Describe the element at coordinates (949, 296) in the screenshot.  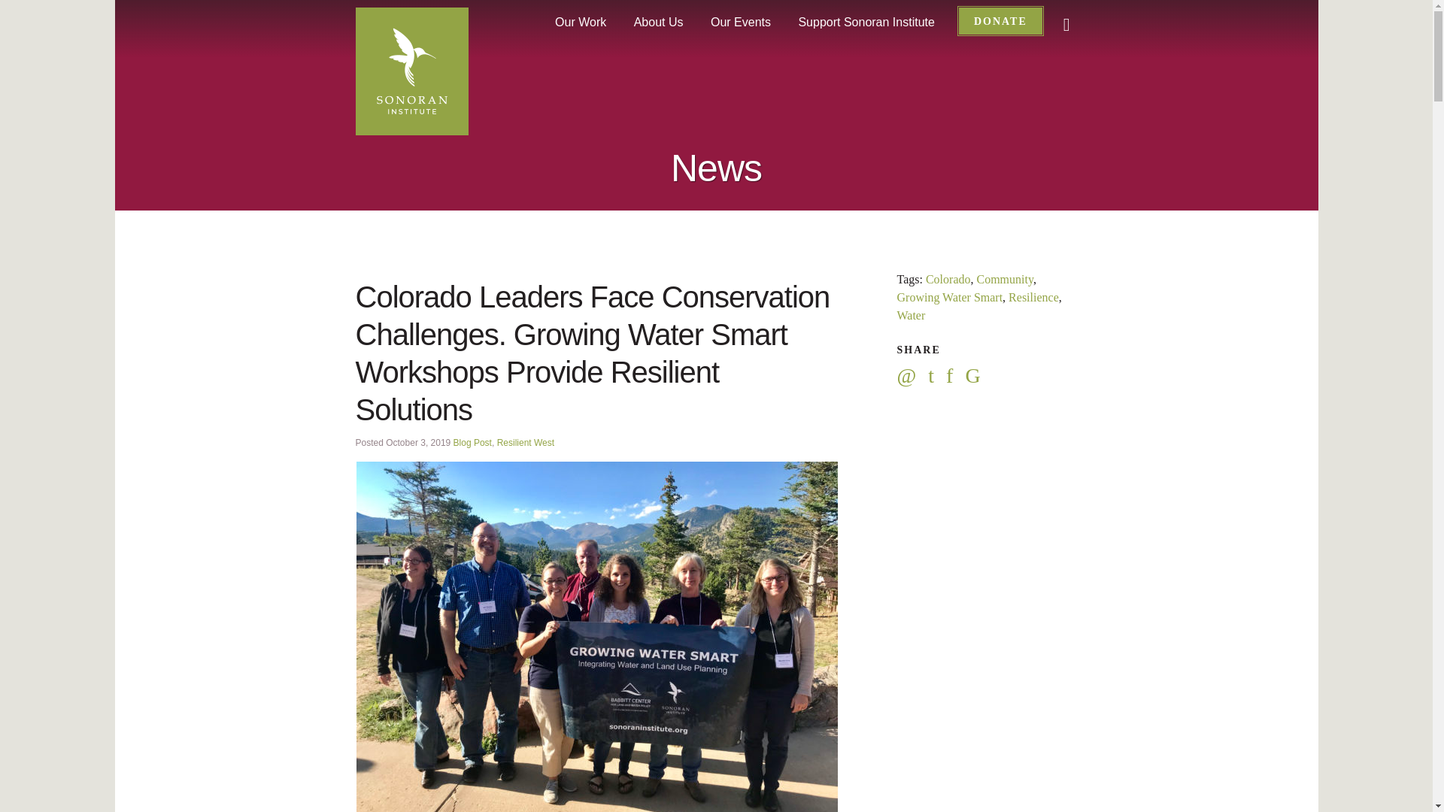
I see `Growing Water Smart` at that location.